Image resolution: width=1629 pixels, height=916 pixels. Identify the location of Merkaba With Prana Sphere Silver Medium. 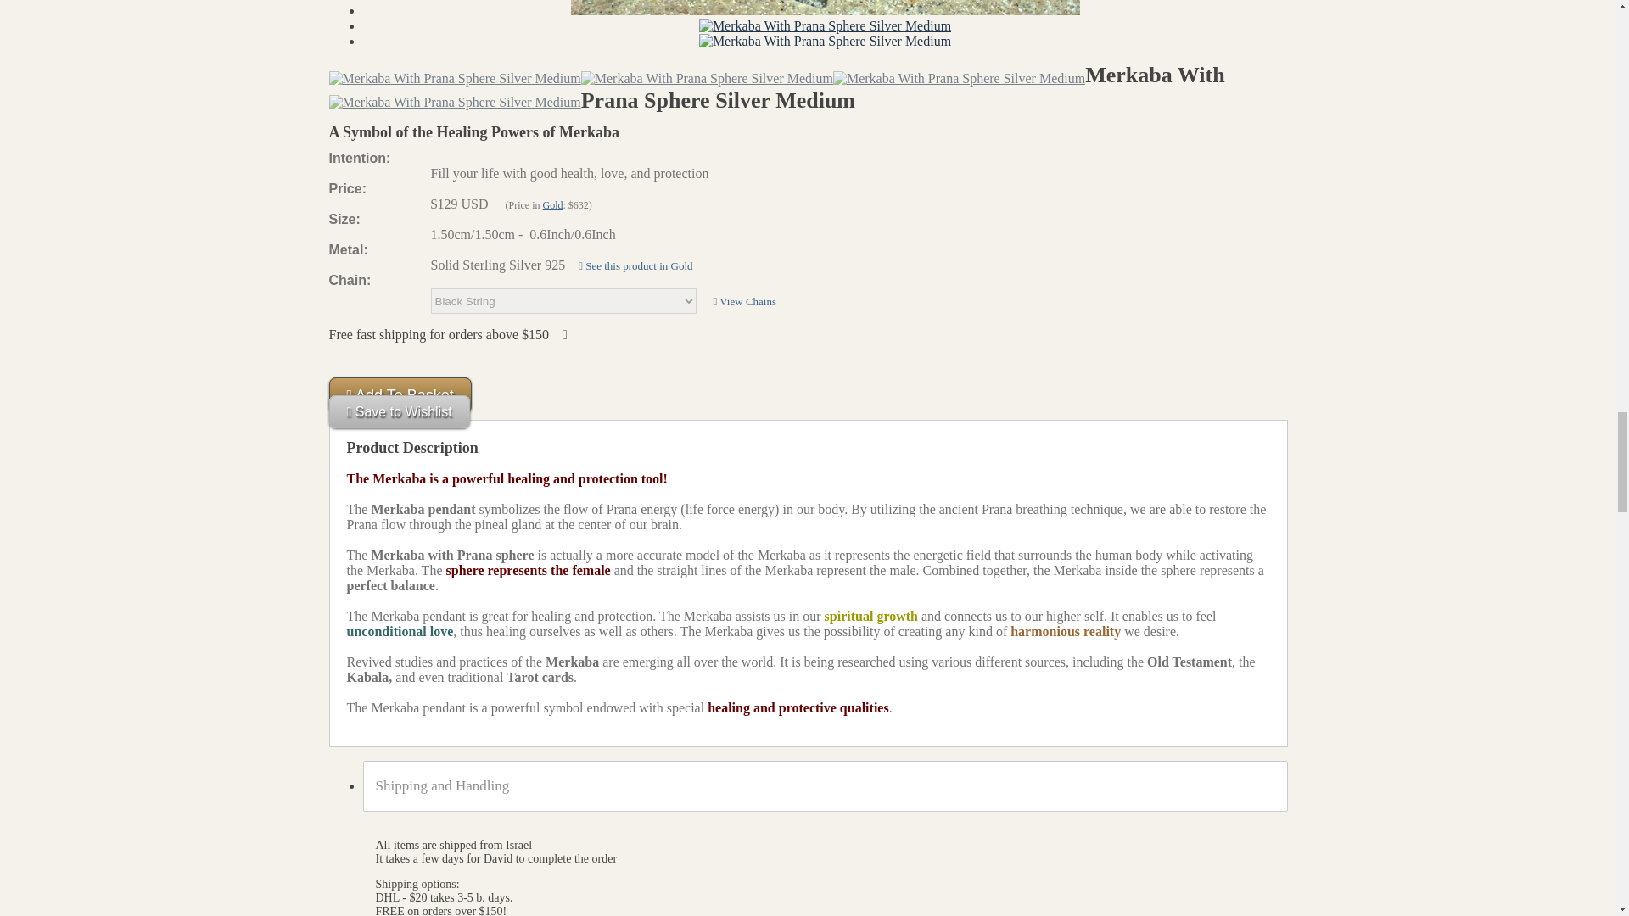
(707, 78).